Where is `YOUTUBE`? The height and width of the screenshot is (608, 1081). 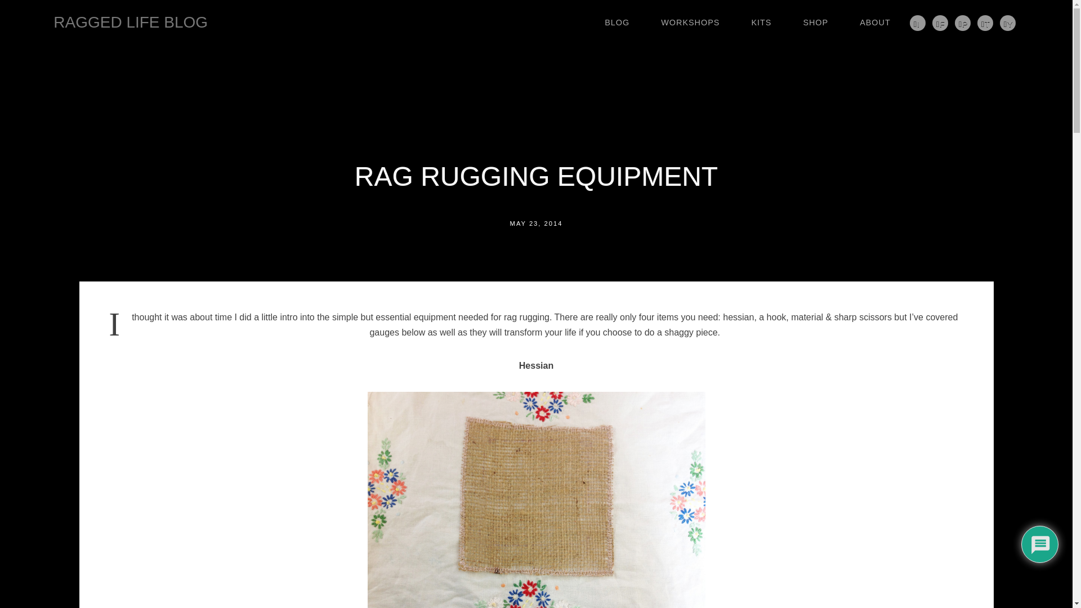
YOUTUBE is located at coordinates (1008, 23).